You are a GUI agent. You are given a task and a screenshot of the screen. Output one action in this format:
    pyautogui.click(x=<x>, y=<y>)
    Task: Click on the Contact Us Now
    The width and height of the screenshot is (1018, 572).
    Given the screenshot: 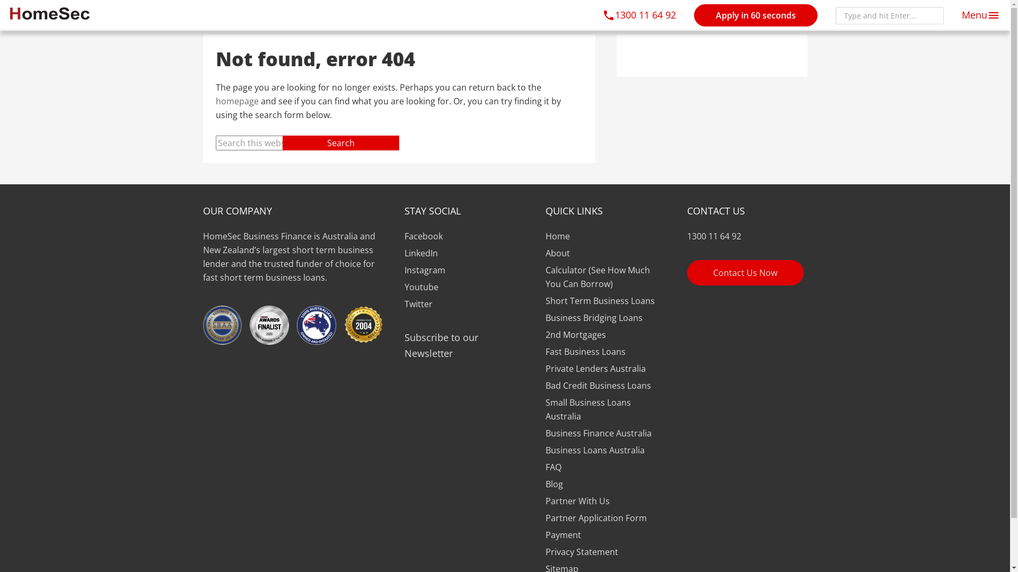 What is the action you would take?
    pyautogui.click(x=745, y=273)
    